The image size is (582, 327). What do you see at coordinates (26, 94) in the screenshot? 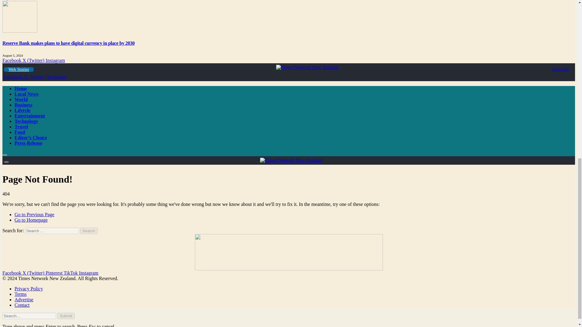
I see `Local News` at bounding box center [26, 94].